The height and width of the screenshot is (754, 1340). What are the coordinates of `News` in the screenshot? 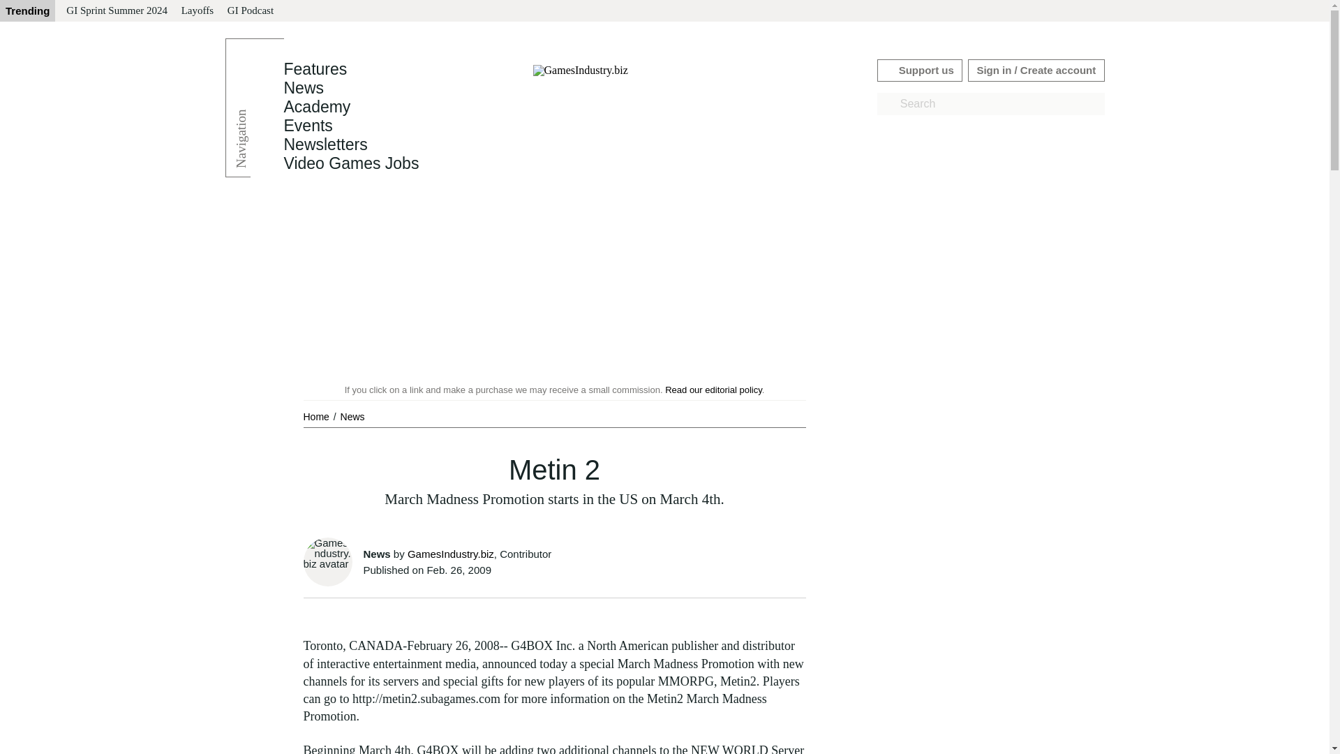 It's located at (303, 88).